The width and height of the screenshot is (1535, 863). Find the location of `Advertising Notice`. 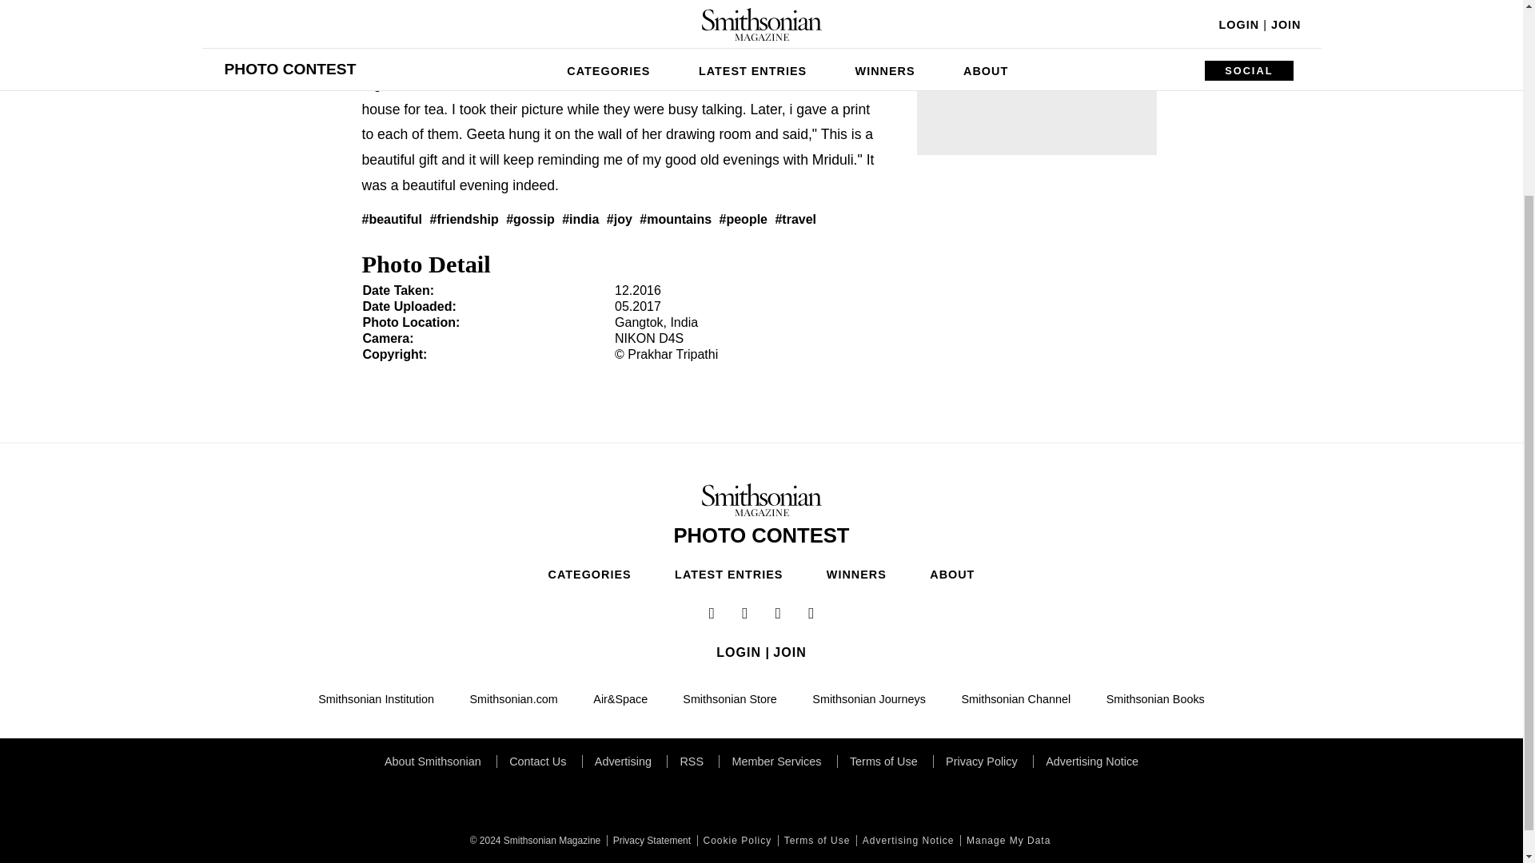

Advertising Notice is located at coordinates (907, 841).